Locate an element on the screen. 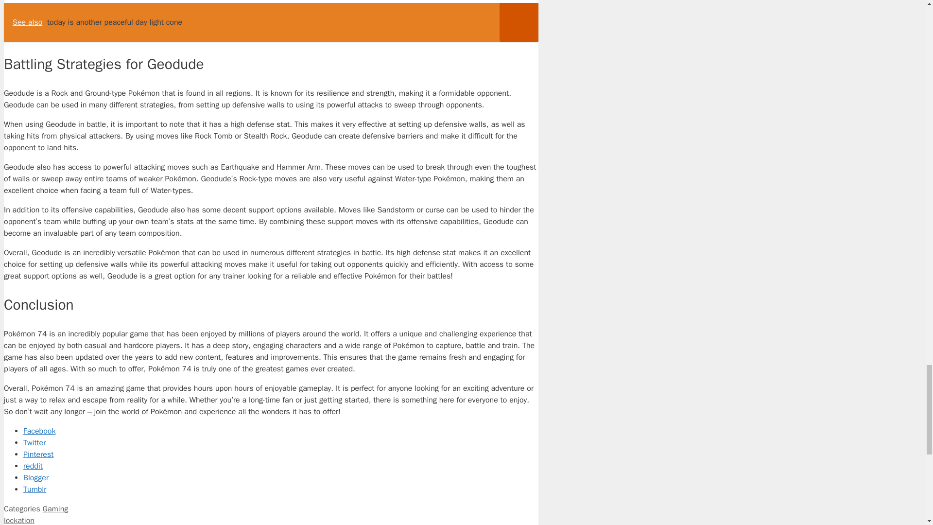 The image size is (933, 525). reddit is located at coordinates (281, 466).